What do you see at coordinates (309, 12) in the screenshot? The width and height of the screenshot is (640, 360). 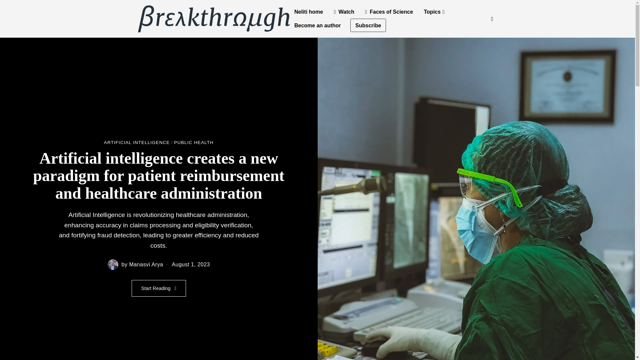 I see `Neliti home` at bounding box center [309, 12].